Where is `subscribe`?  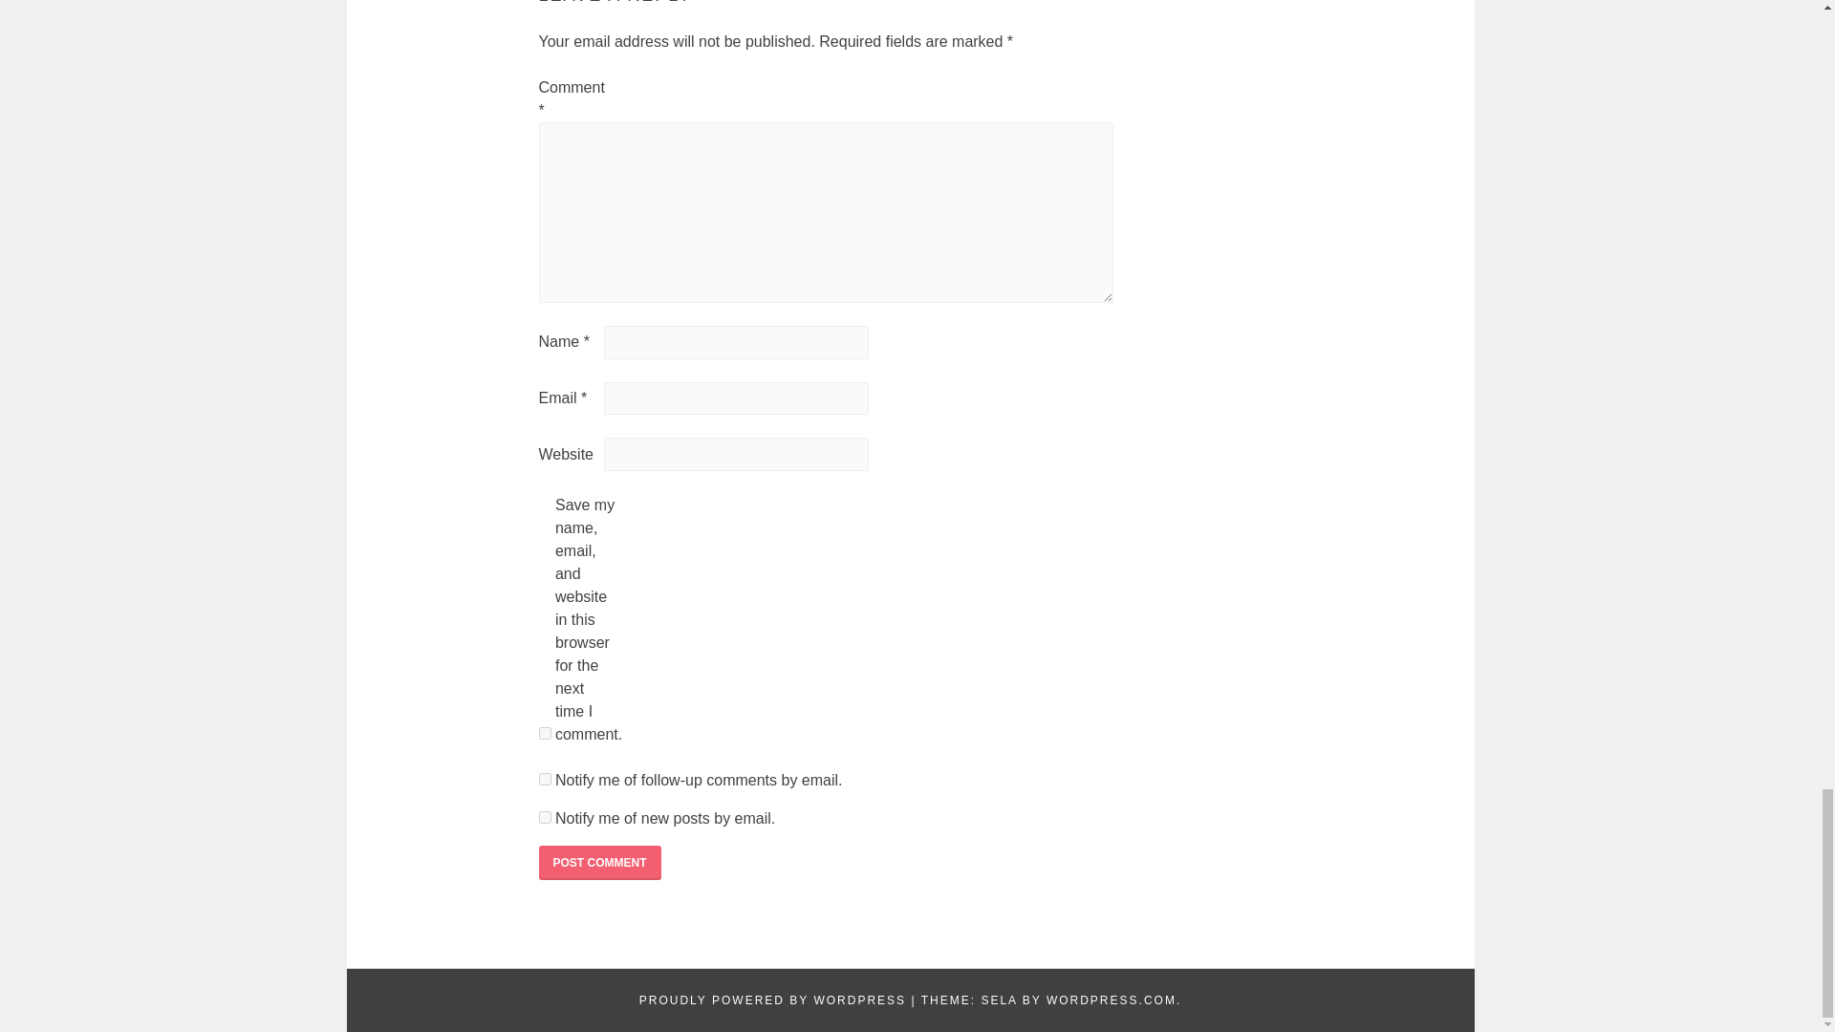 subscribe is located at coordinates (545, 778).